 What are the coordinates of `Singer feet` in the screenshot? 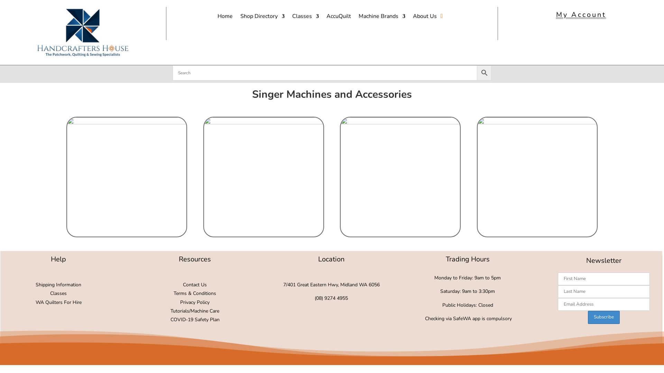 It's located at (537, 177).